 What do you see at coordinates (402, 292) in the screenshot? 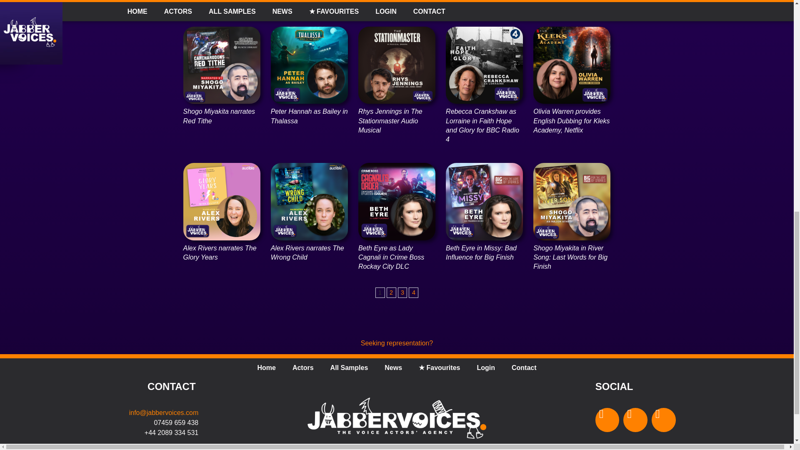
I see `3` at bounding box center [402, 292].